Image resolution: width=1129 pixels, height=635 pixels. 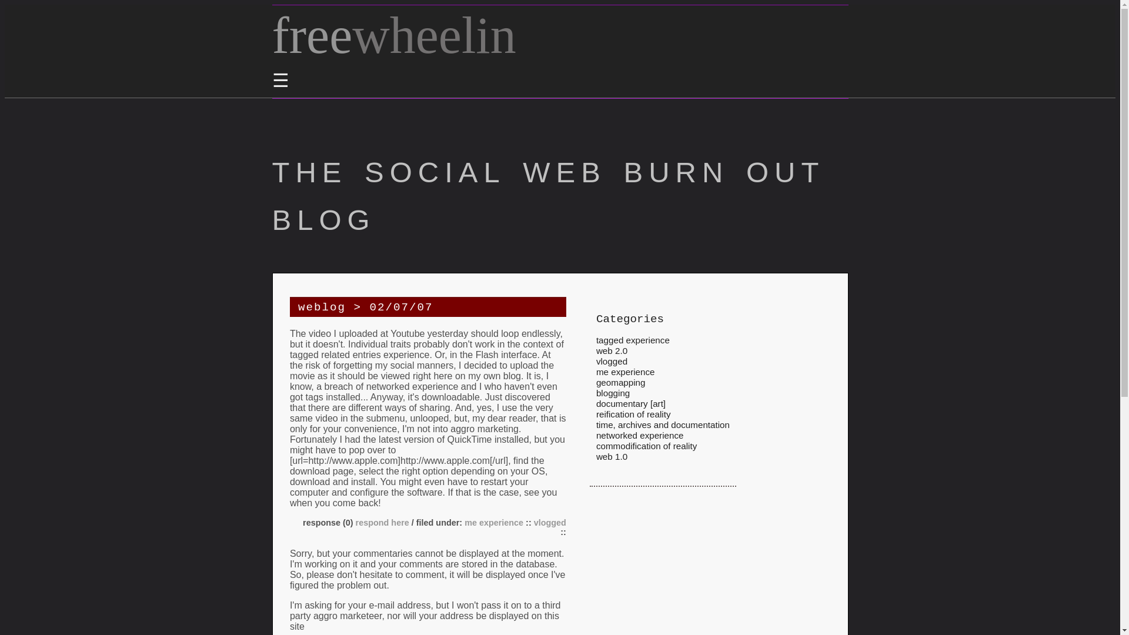 I want to click on time, archives and documentation, so click(x=662, y=425).